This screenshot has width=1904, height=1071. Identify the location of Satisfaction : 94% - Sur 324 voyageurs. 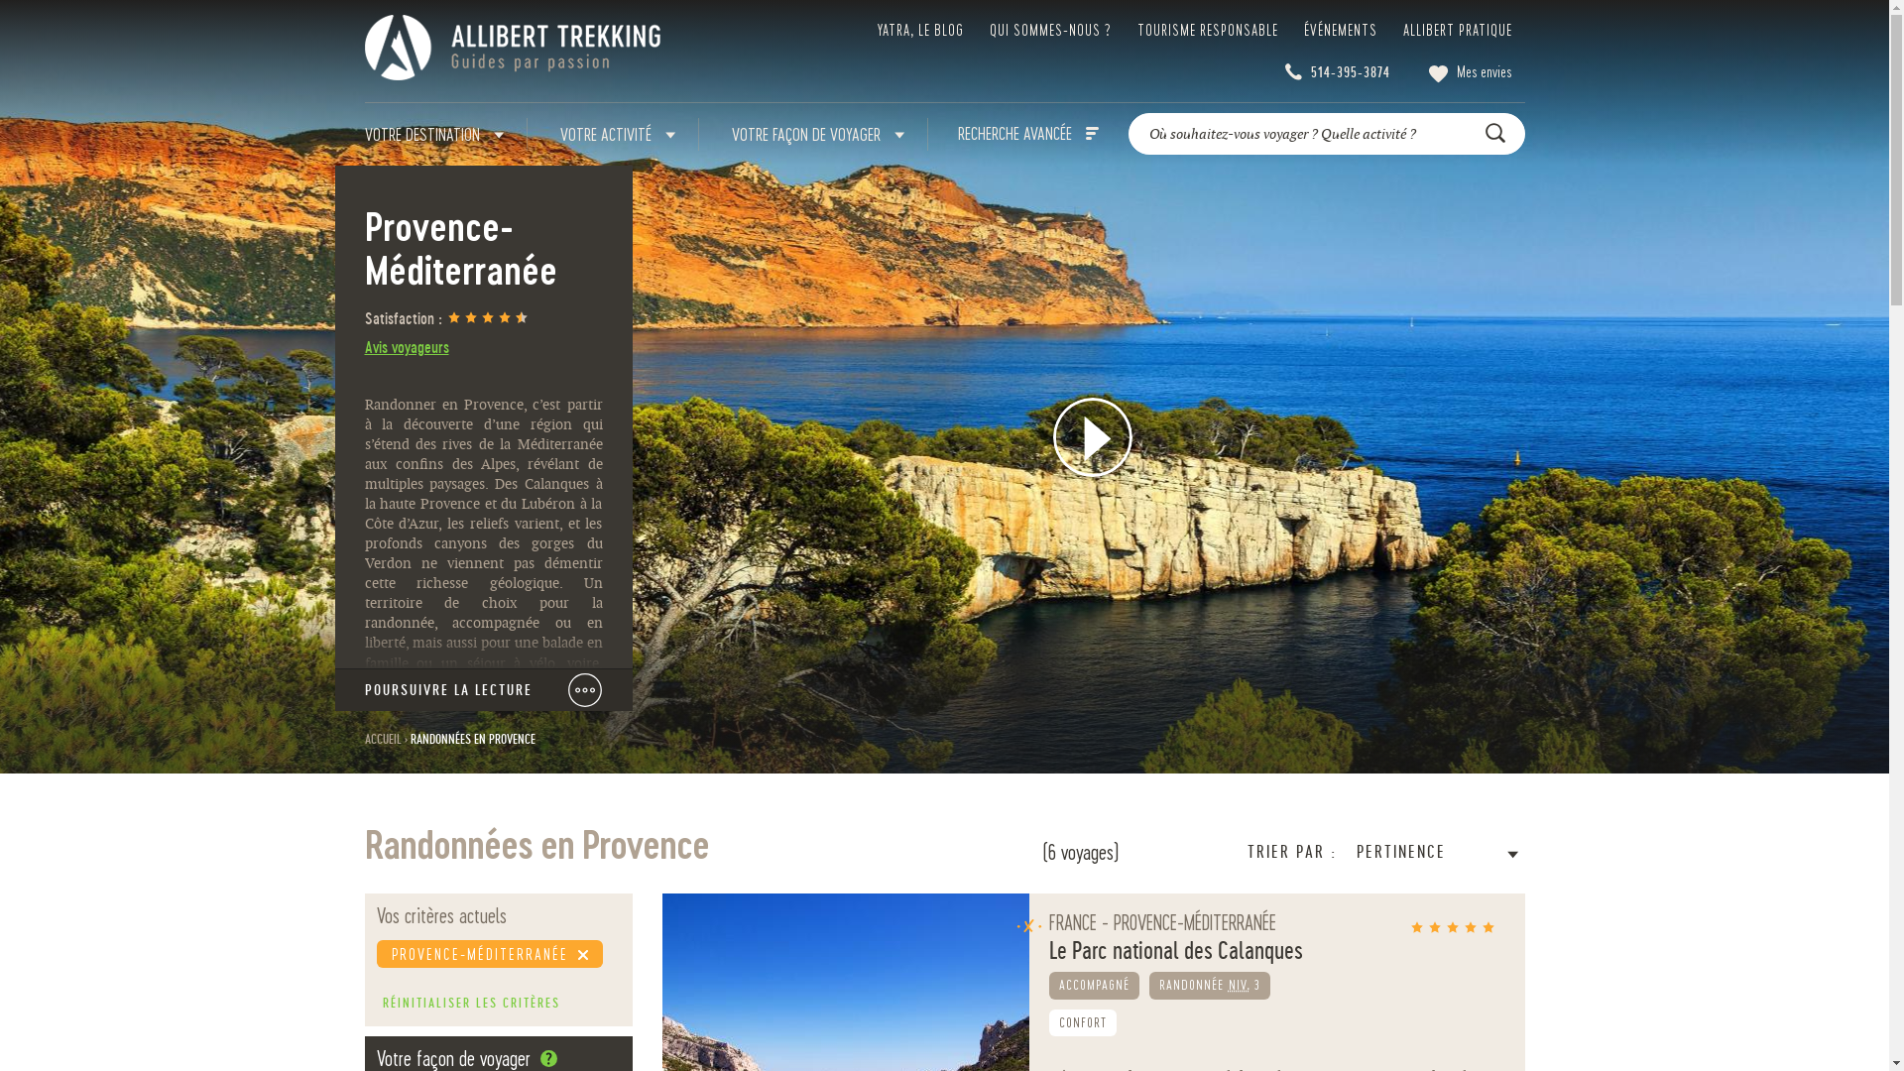
(486, 319).